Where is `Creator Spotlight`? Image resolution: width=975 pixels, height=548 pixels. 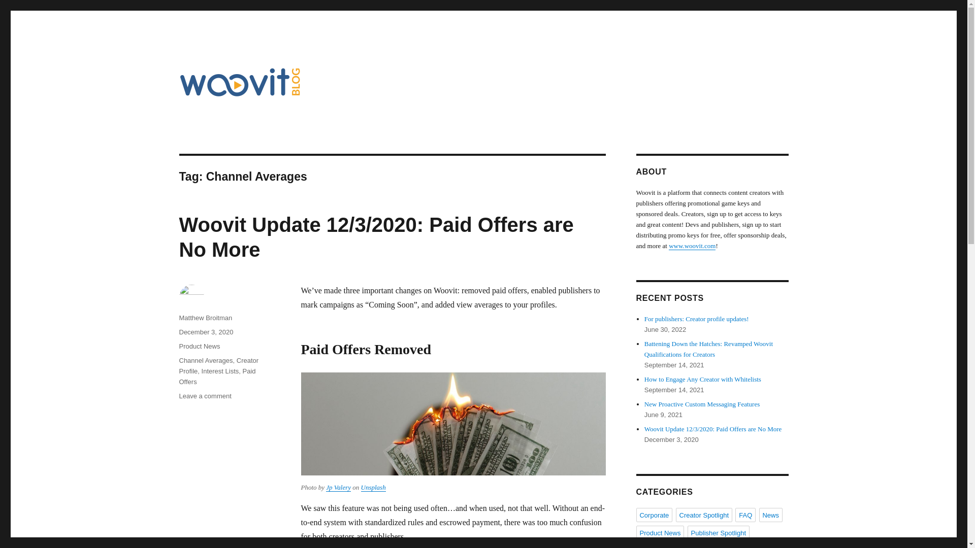 Creator Spotlight is located at coordinates (704, 515).